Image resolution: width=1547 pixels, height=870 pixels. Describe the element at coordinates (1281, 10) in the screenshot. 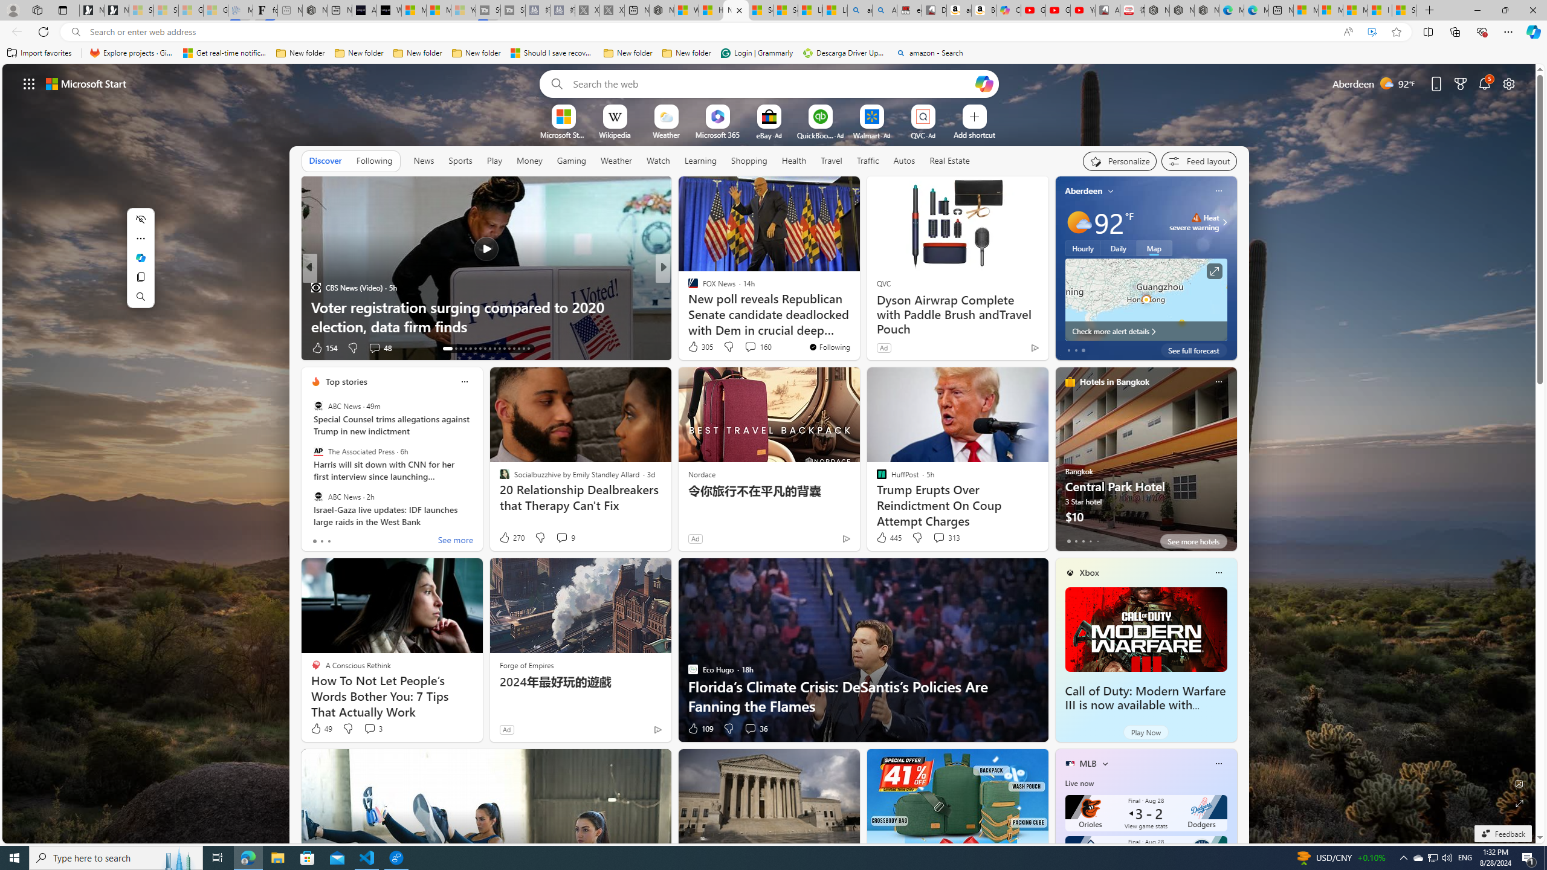

I see `New tab` at that location.